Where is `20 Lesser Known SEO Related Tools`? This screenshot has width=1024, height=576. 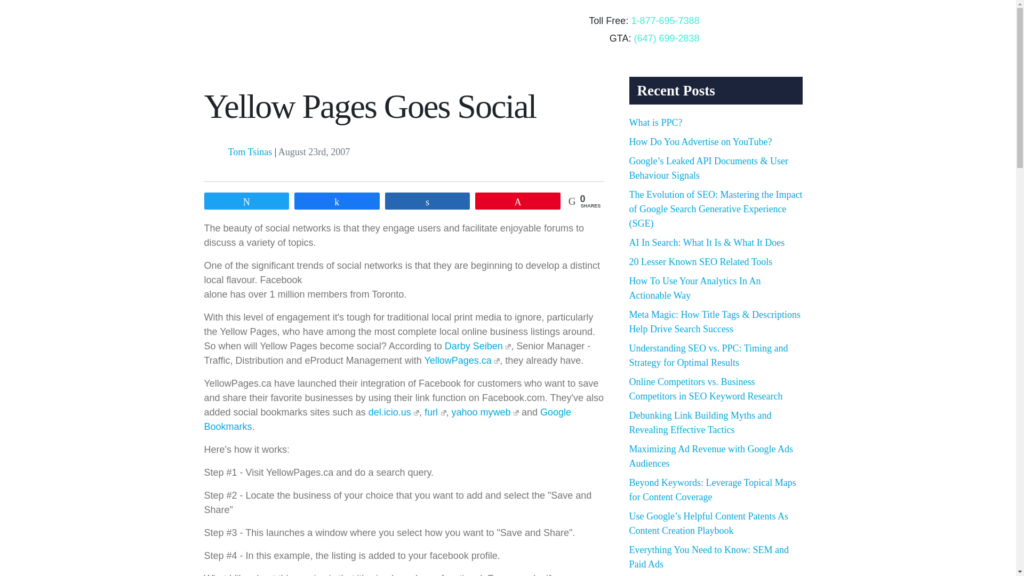 20 Lesser Known SEO Related Tools is located at coordinates (701, 261).